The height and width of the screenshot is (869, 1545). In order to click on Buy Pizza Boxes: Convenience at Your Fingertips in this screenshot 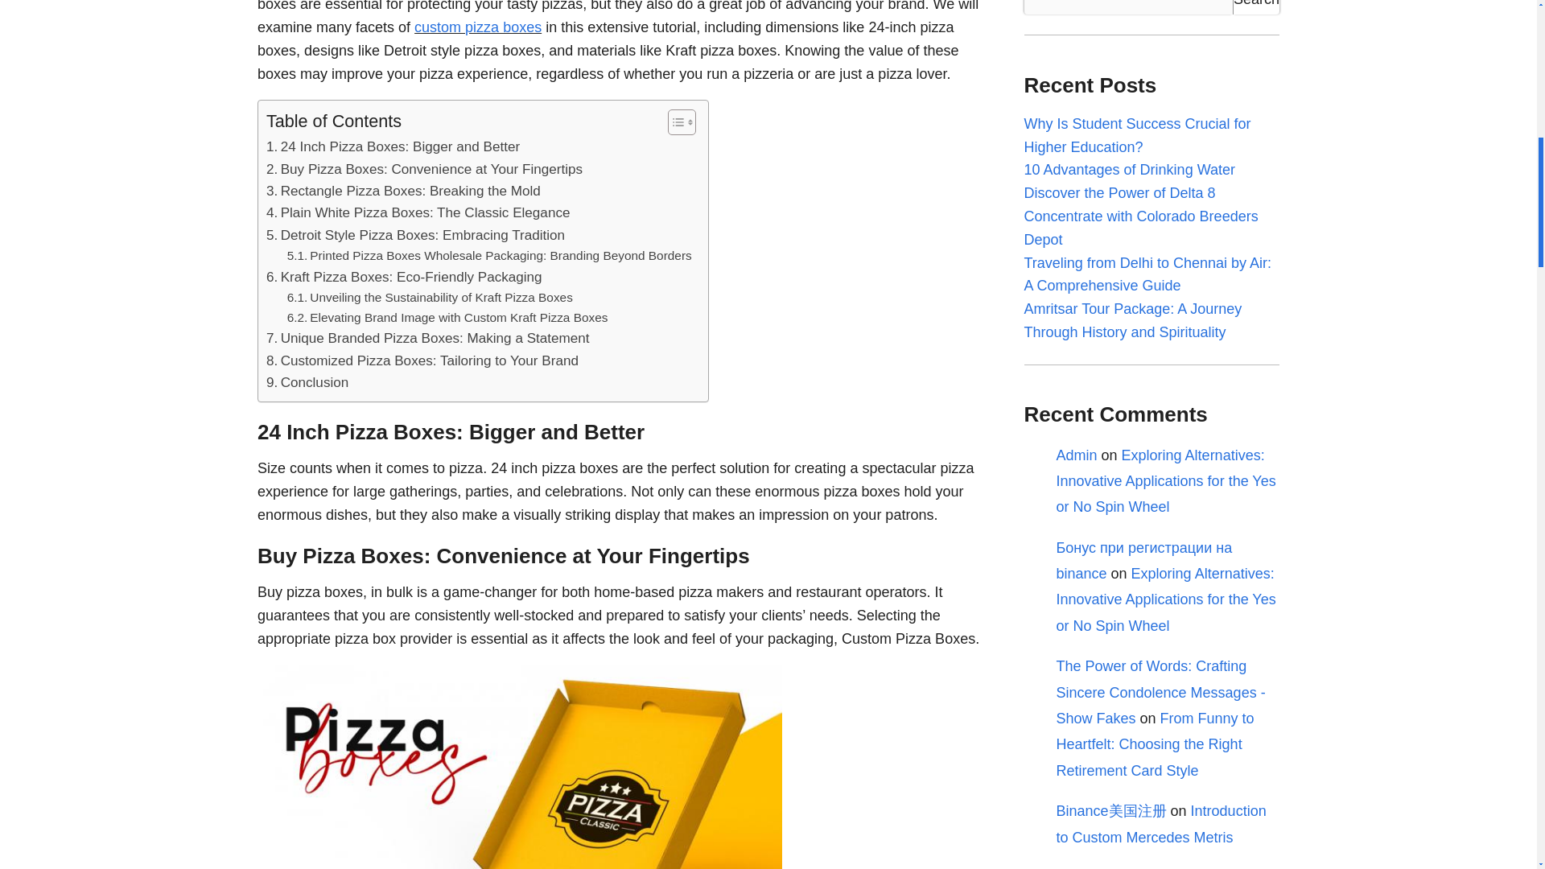, I will do `click(423, 169)`.